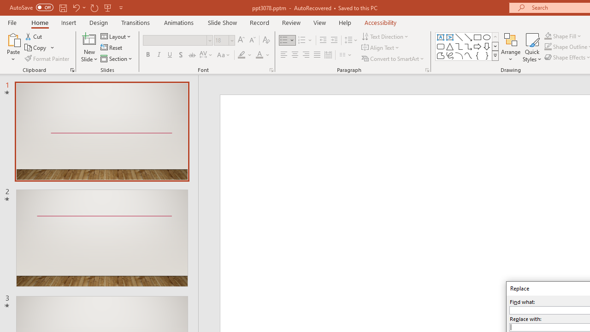 The image size is (590, 332). Describe the element at coordinates (301, 41) in the screenshot. I see `Numbering` at that location.